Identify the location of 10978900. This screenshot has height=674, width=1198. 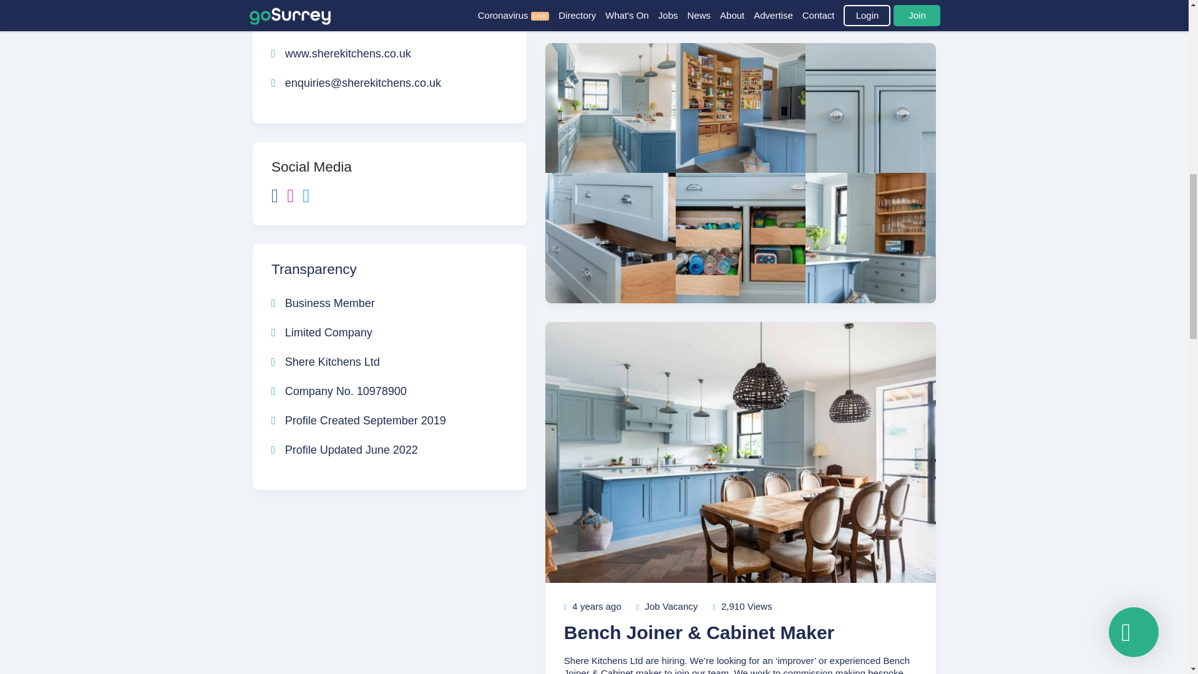
(382, 391).